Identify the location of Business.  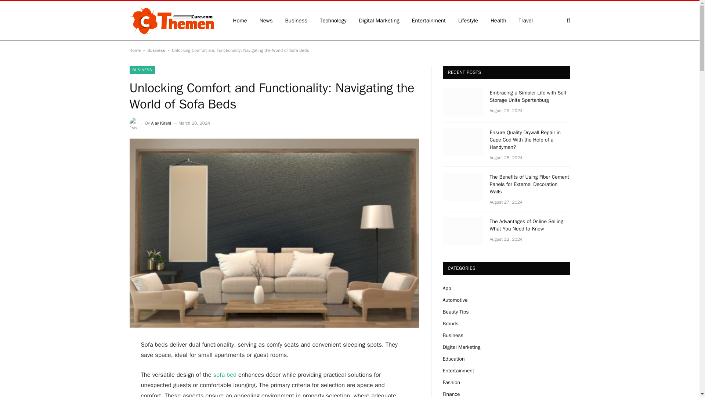
(296, 21).